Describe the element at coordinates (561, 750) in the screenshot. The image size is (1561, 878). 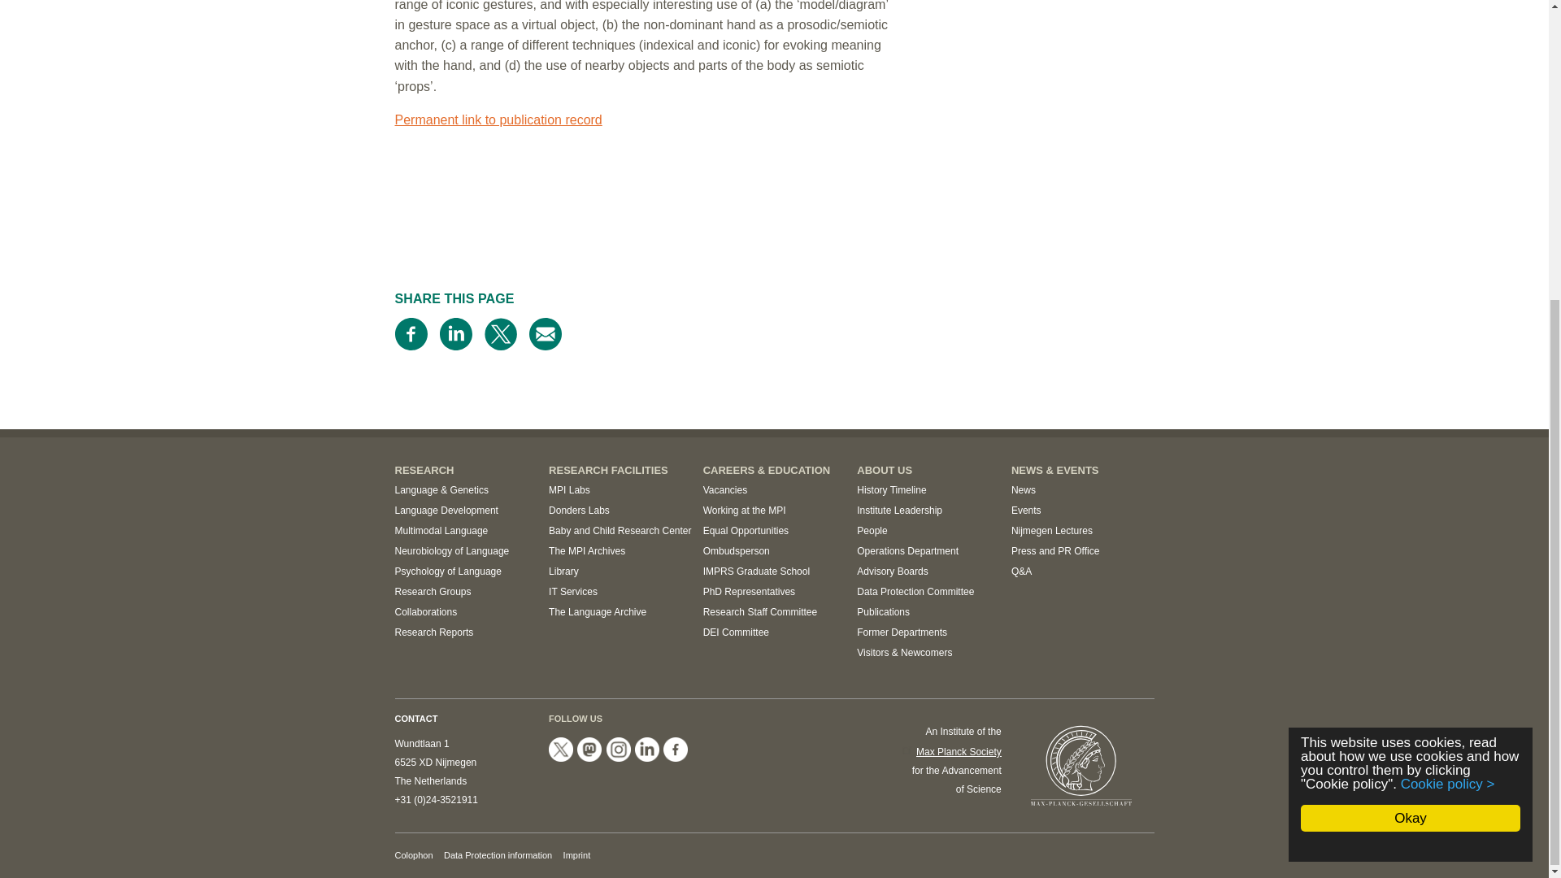
I see `X` at that location.